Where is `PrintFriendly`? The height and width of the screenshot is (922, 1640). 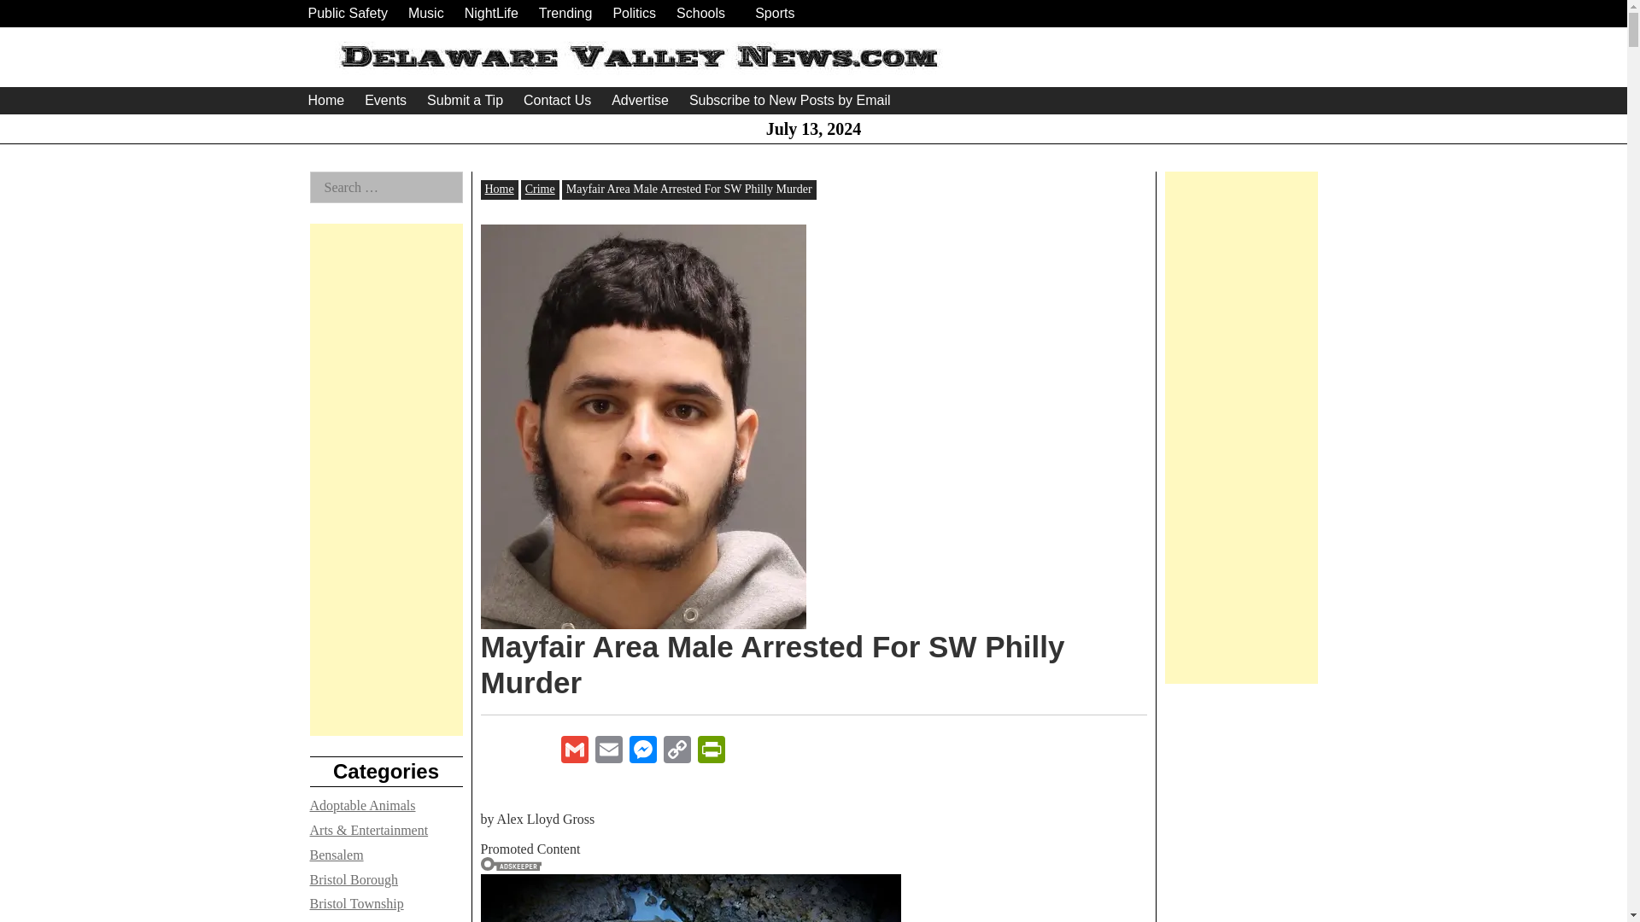
PrintFriendly is located at coordinates (711, 751).